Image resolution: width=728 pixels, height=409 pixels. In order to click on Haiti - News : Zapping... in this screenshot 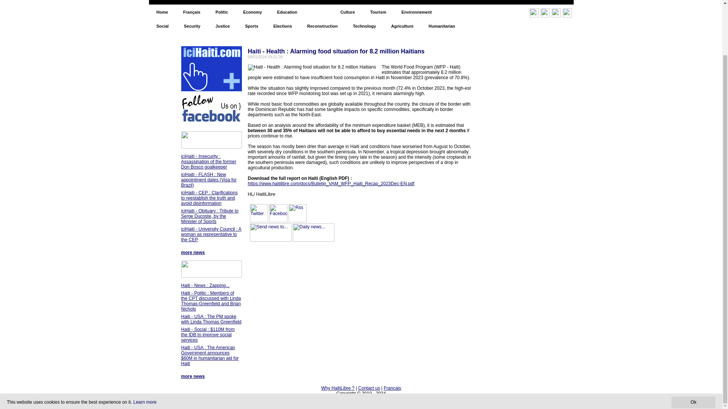, I will do `click(206, 286)`.